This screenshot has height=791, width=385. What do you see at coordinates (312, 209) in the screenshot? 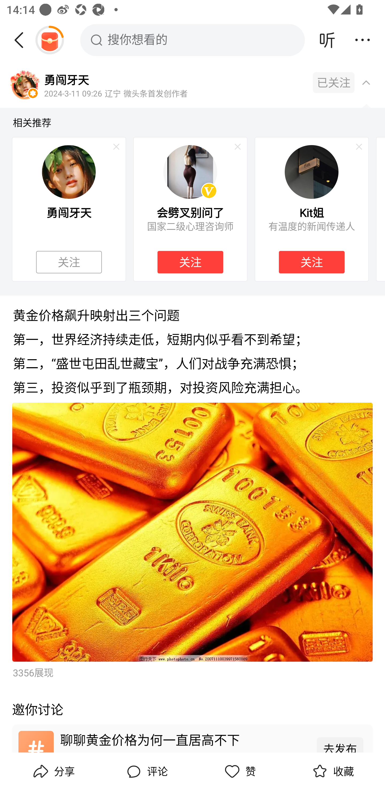
I see `Kit姐头像 Kit姐 有温度的新闻传递人 关注 关注 不感兴趣` at bounding box center [312, 209].